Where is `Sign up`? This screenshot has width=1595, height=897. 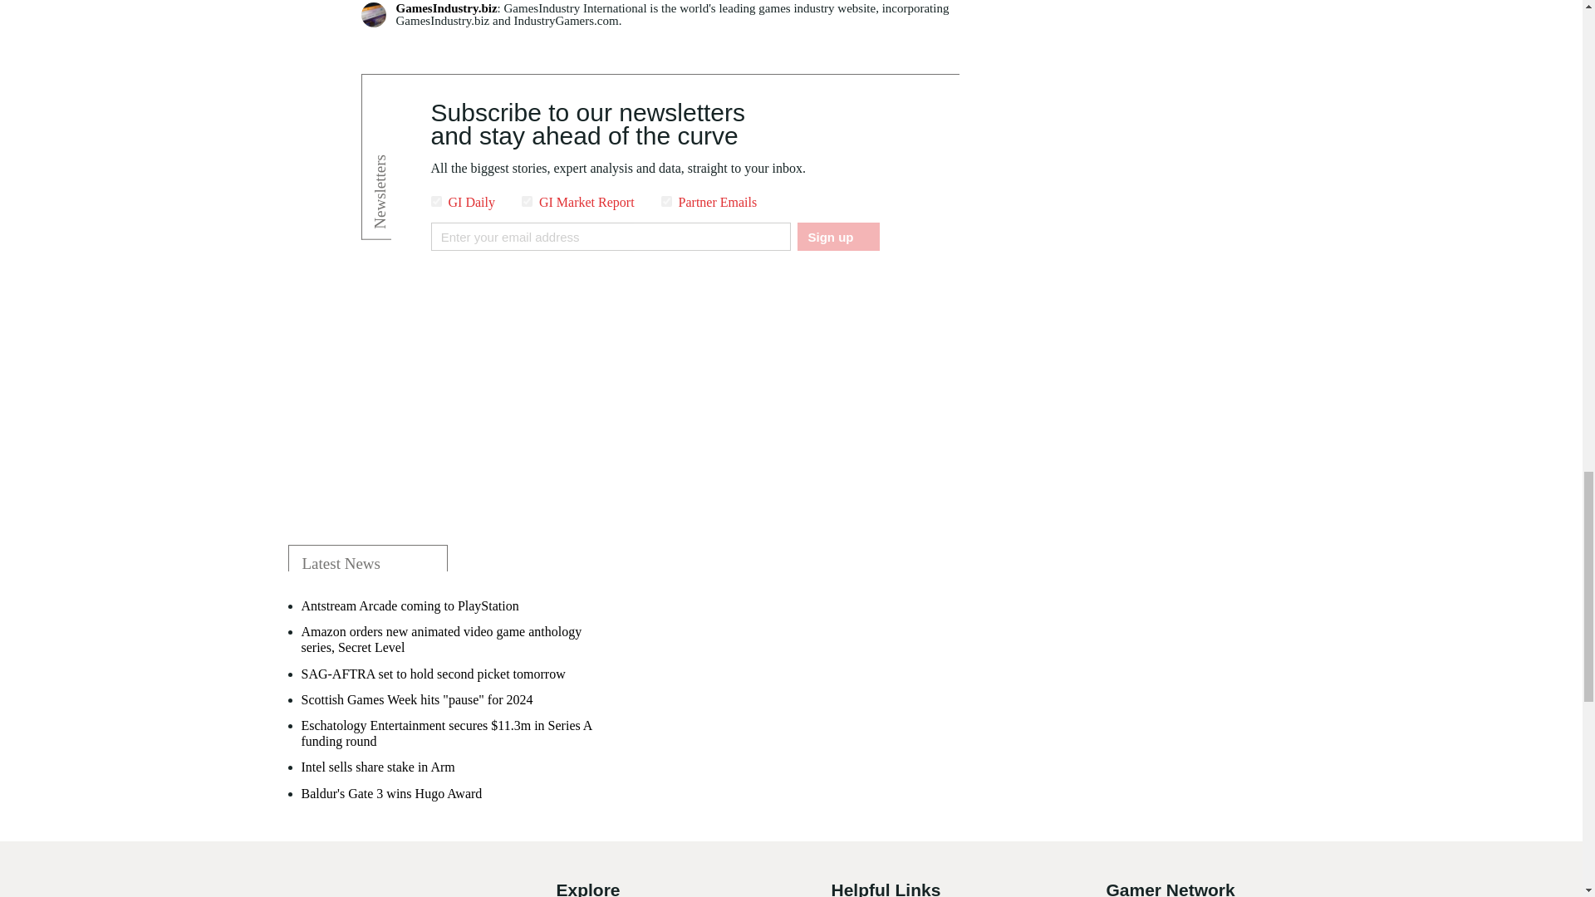 Sign up is located at coordinates (837, 236).